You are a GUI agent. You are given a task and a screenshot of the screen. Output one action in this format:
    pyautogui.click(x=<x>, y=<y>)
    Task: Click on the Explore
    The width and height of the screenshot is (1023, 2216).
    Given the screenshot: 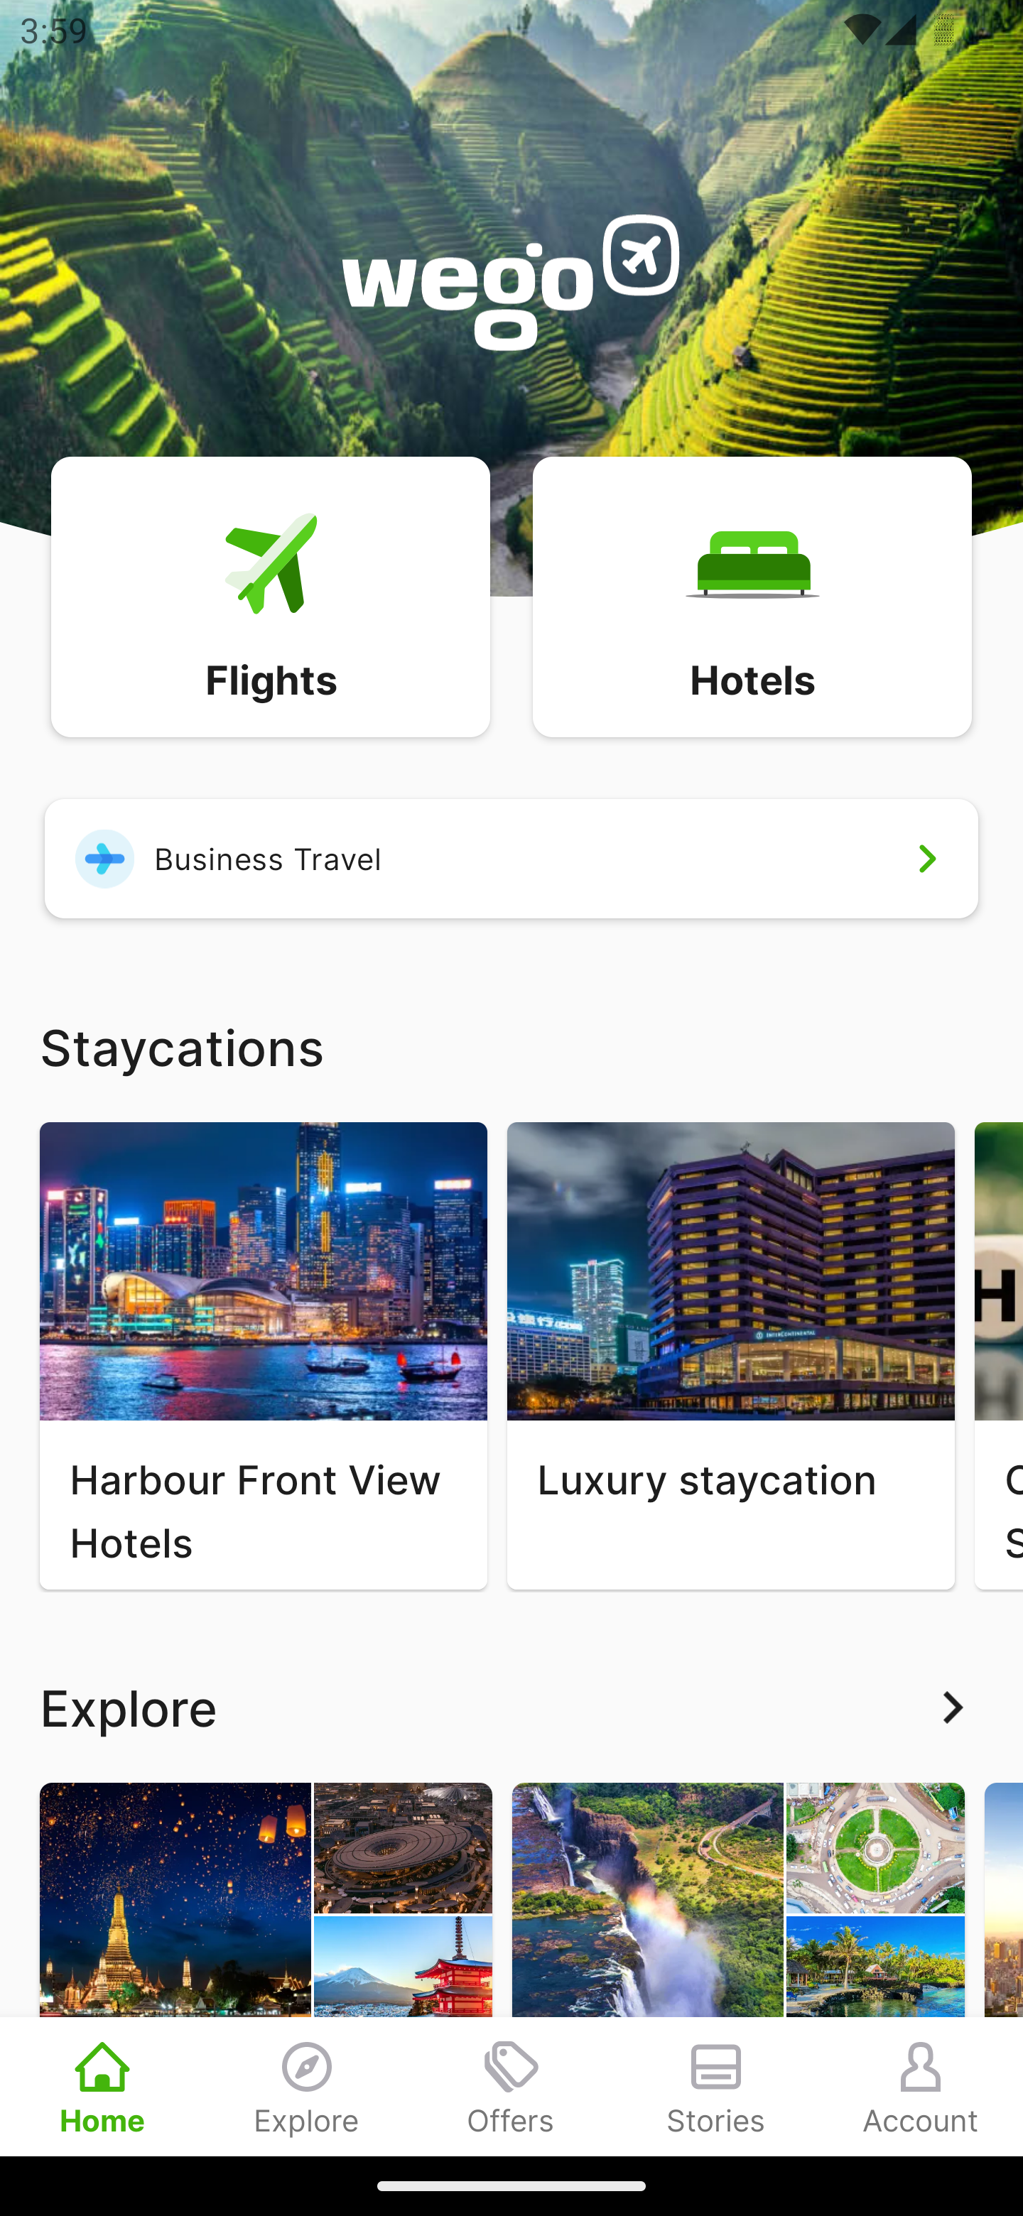 What is the action you would take?
    pyautogui.click(x=307, y=2086)
    